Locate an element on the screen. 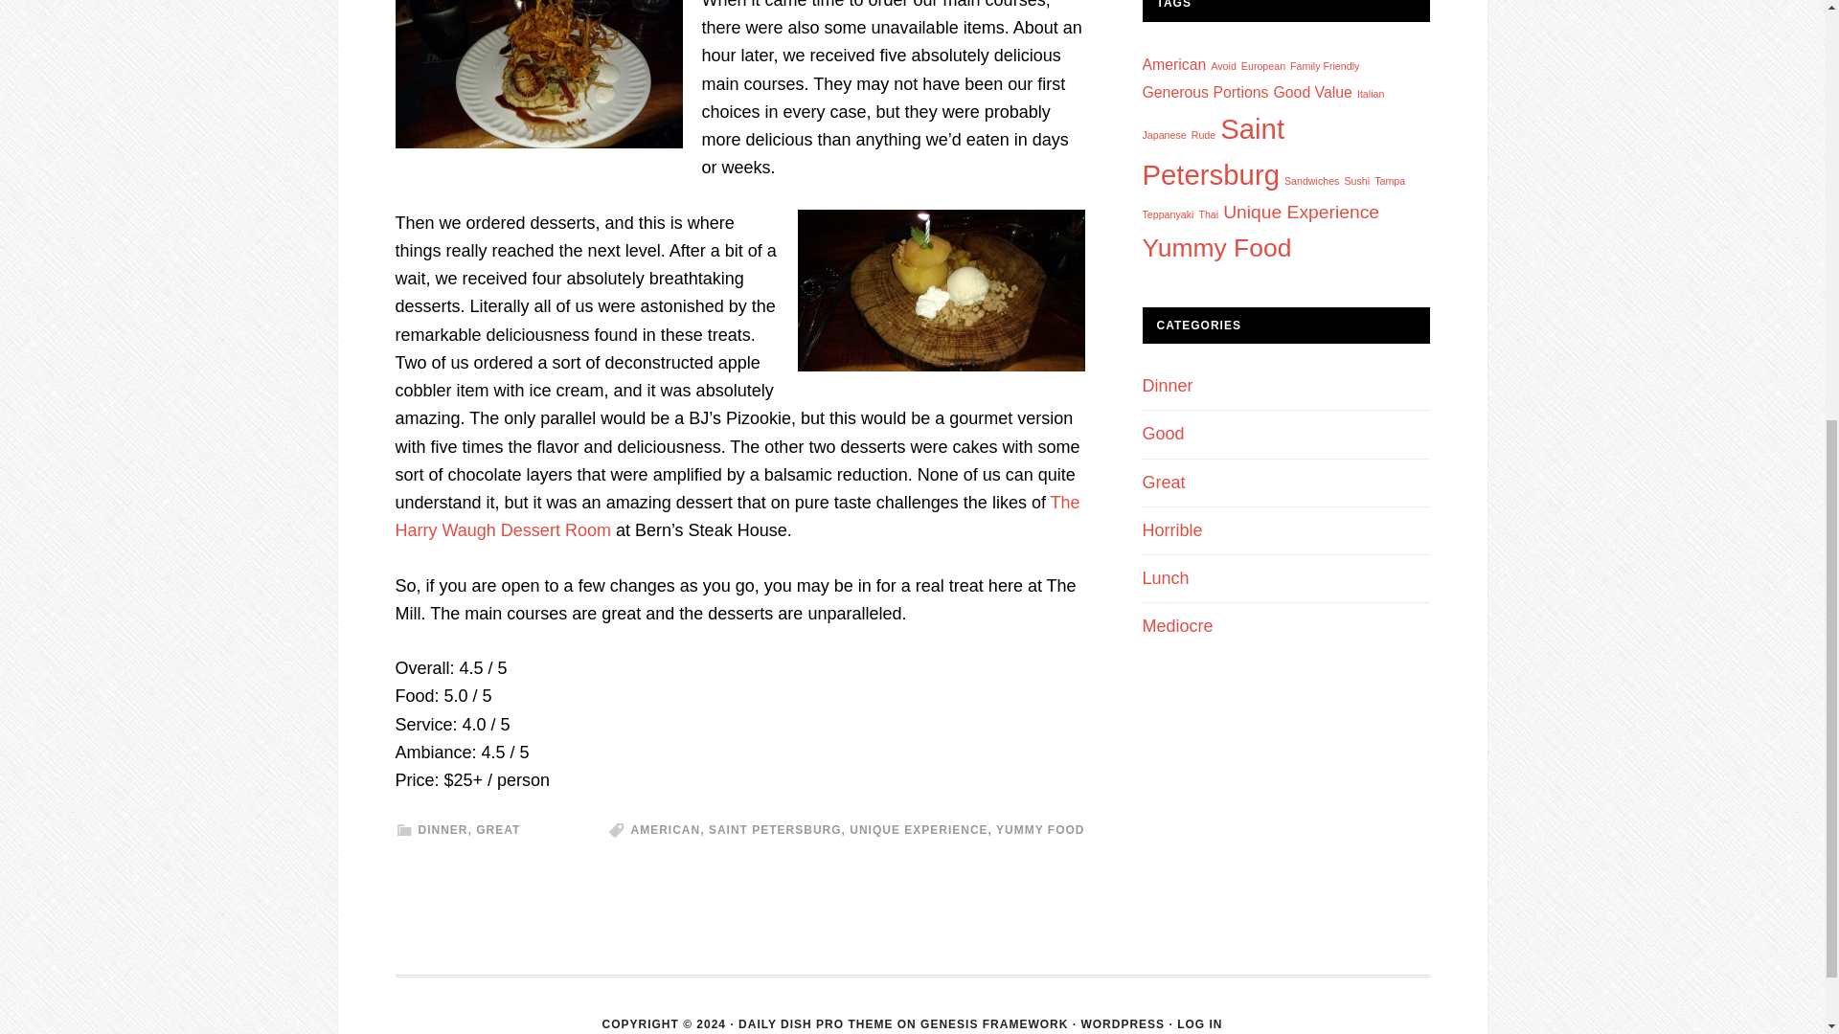  AMERICAN is located at coordinates (665, 829).